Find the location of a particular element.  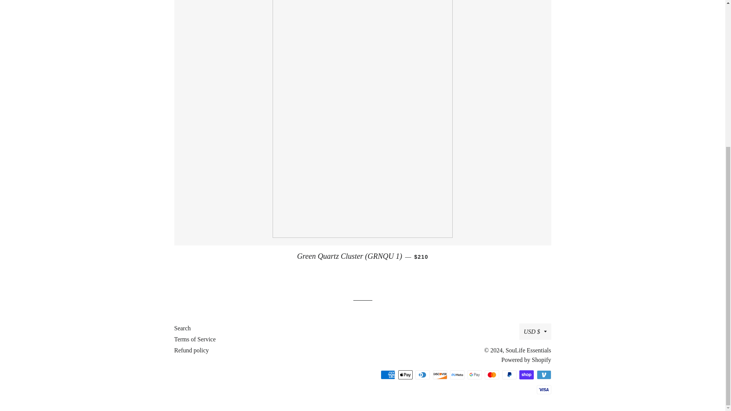

PayPal is located at coordinates (509, 374).